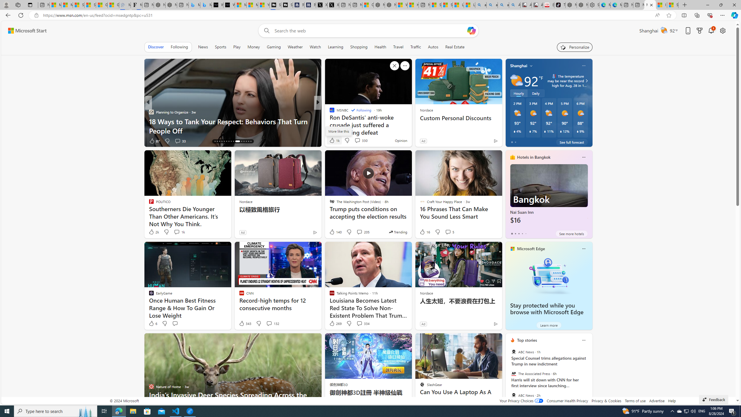  I want to click on 1k Like, so click(334, 140).